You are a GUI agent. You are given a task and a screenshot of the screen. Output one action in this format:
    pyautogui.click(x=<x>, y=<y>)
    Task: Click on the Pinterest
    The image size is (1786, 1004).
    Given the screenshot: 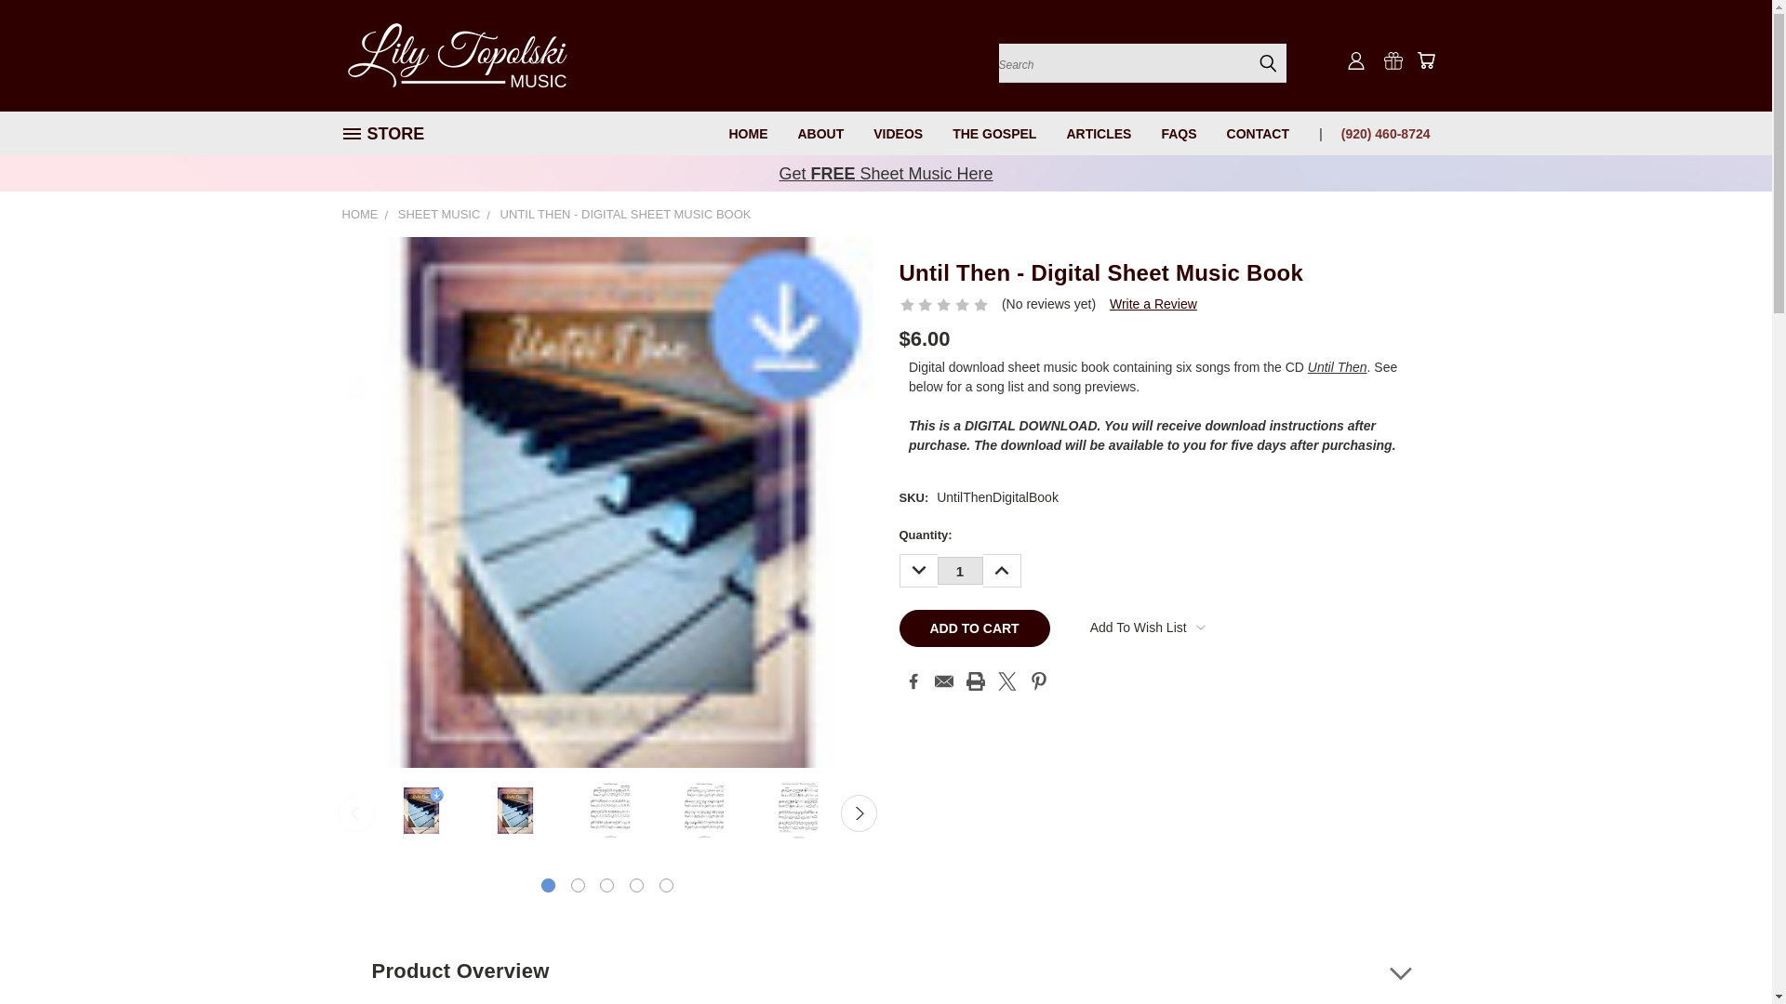 What is the action you would take?
    pyautogui.click(x=1039, y=680)
    